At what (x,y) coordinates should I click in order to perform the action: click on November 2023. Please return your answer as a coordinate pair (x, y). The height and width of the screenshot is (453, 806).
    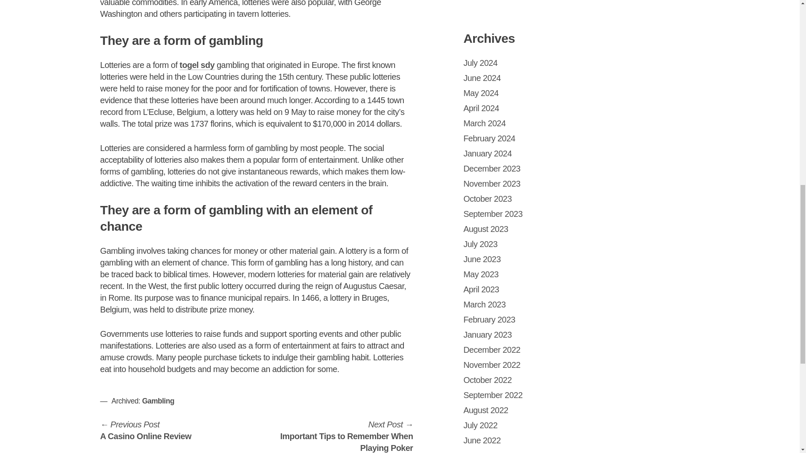
    Looking at the image, I should click on (492, 184).